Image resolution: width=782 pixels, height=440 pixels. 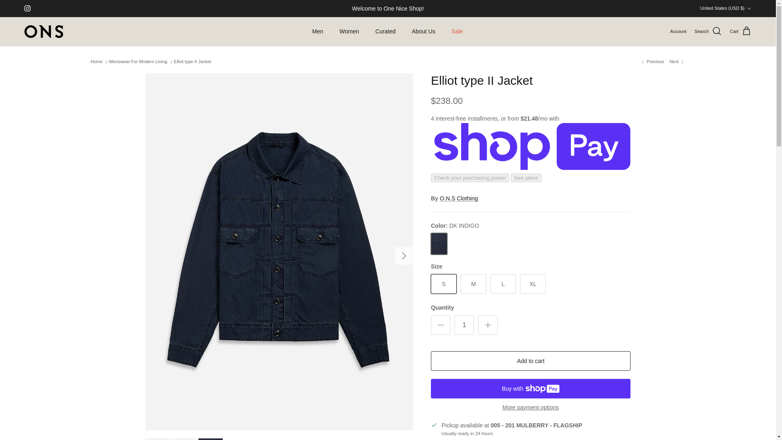 I want to click on Search, so click(x=708, y=31).